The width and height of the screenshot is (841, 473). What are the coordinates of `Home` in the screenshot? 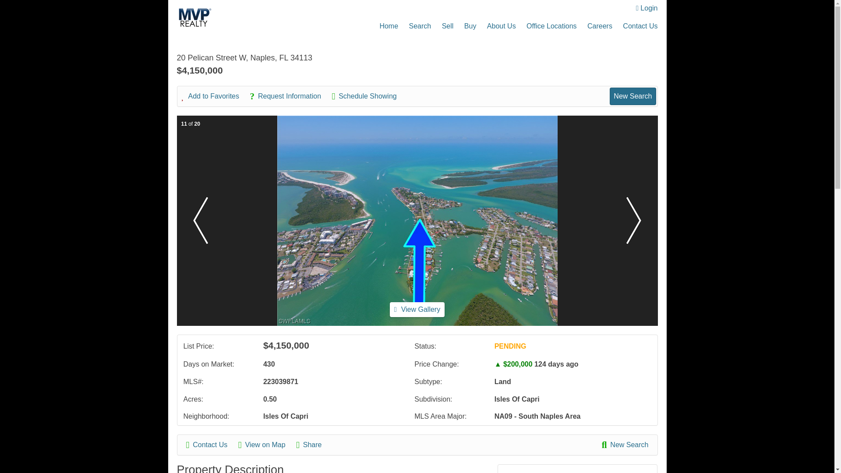 It's located at (388, 26).